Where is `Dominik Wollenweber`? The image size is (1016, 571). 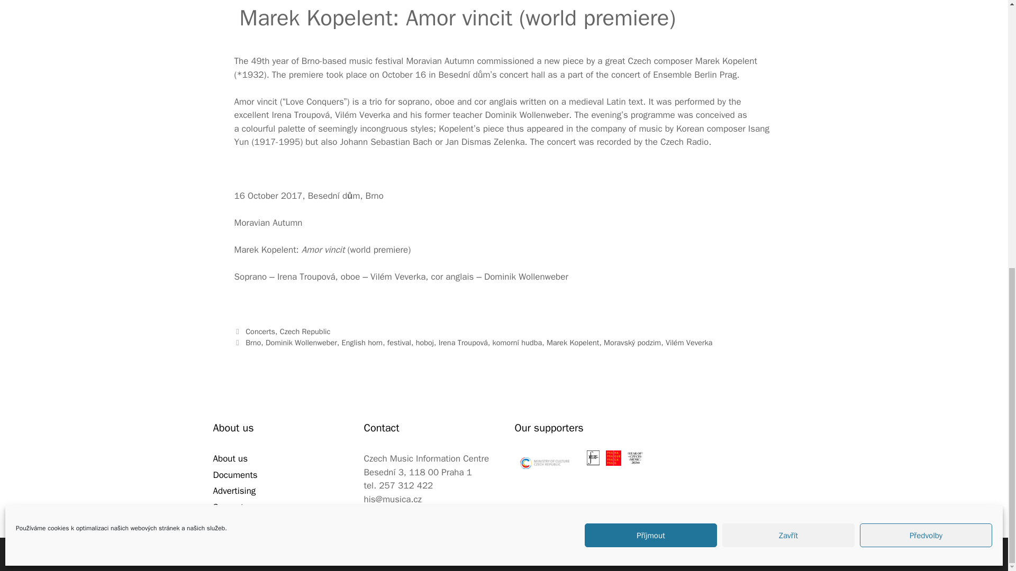 Dominik Wollenweber is located at coordinates (301, 343).